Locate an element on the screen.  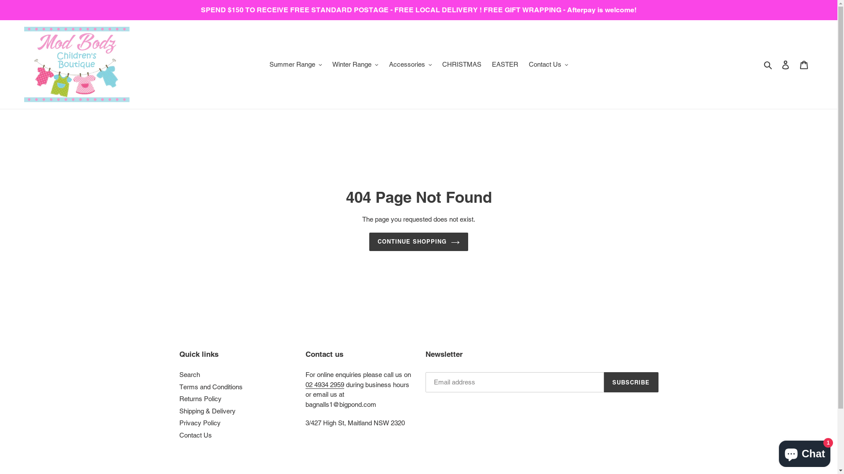
Returns Policy is located at coordinates (200, 399).